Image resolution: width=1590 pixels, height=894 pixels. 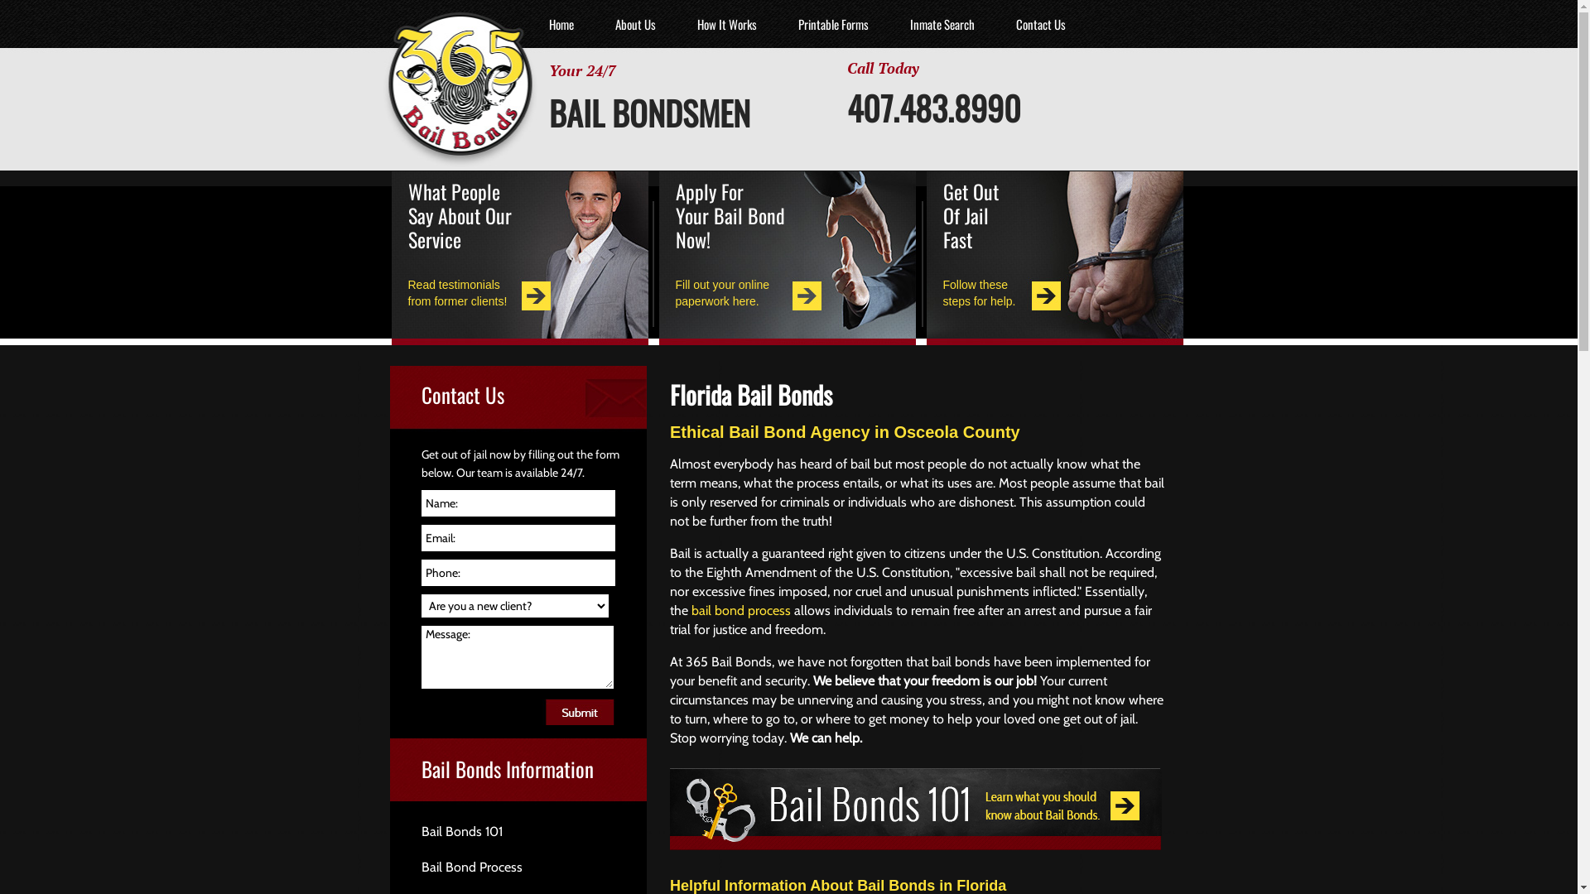 I want to click on Bail Bonds 101, so click(x=533, y=831).